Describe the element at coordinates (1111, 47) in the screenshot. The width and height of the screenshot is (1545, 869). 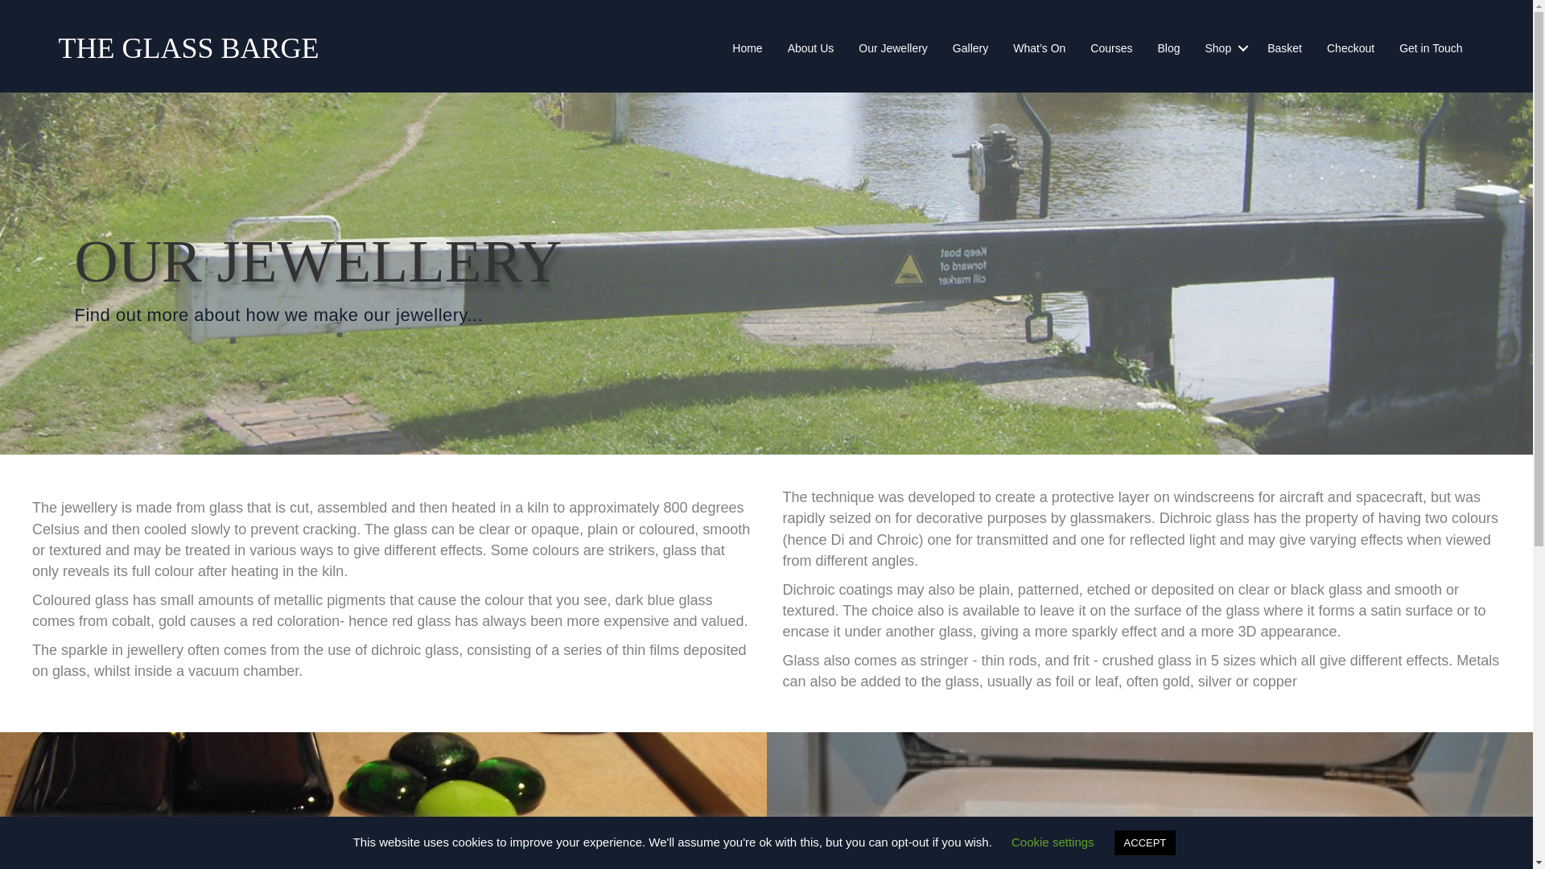
I see `Courses` at that location.